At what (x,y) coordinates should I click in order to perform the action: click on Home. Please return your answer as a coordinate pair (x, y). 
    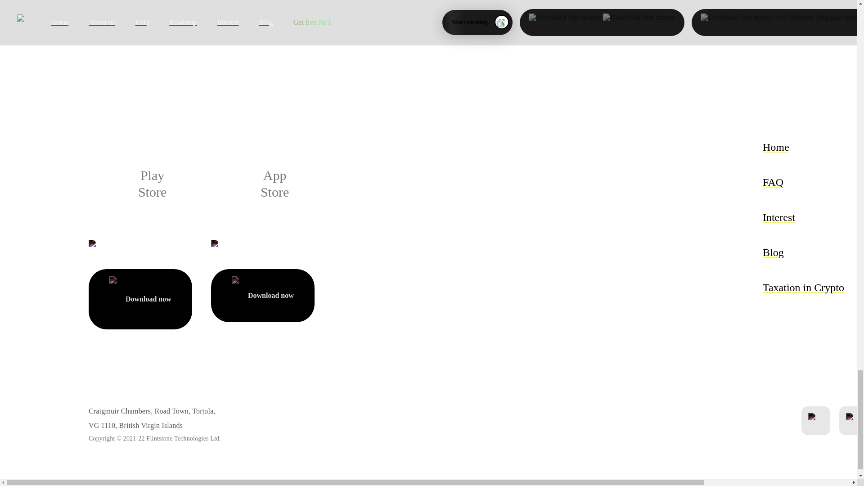
    Looking at the image, I should click on (803, 147).